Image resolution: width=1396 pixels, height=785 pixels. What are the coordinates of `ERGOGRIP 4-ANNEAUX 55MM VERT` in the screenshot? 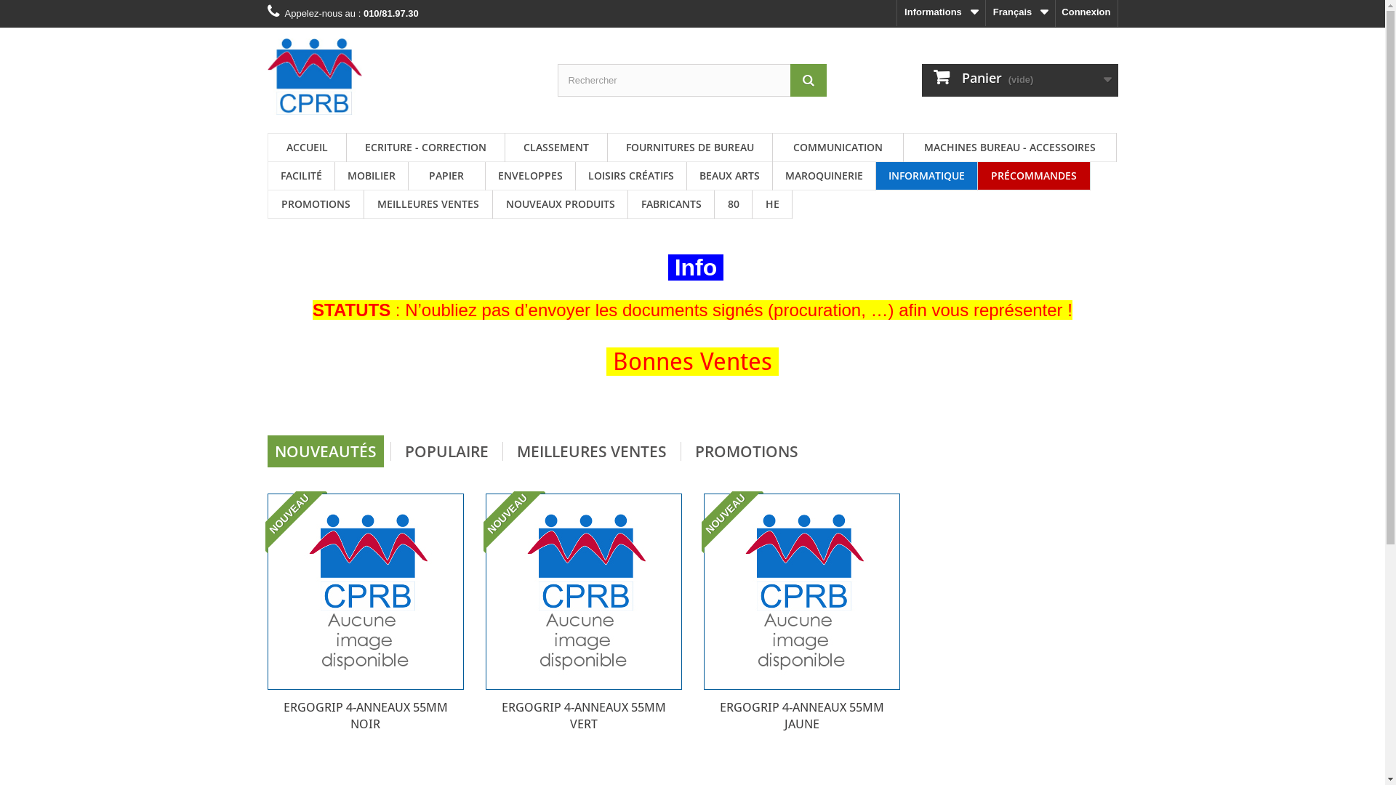 It's located at (583, 716).